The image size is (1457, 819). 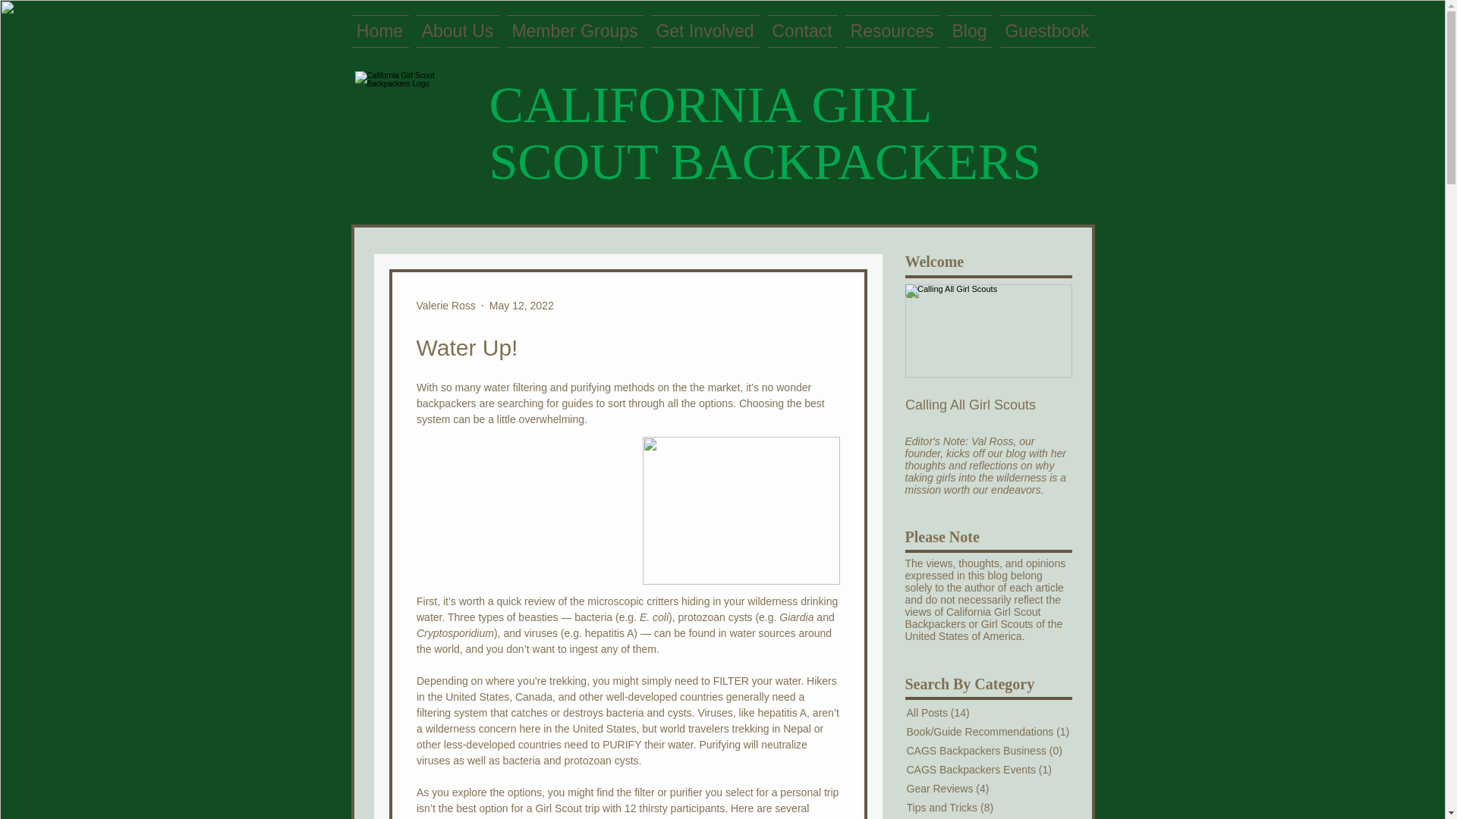 What do you see at coordinates (574, 31) in the screenshot?
I see `Member Groups` at bounding box center [574, 31].